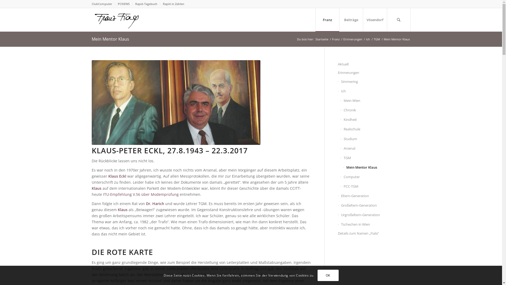 Image resolution: width=506 pixels, height=285 pixels. What do you see at coordinates (376, 139) in the screenshot?
I see `Studium` at bounding box center [376, 139].